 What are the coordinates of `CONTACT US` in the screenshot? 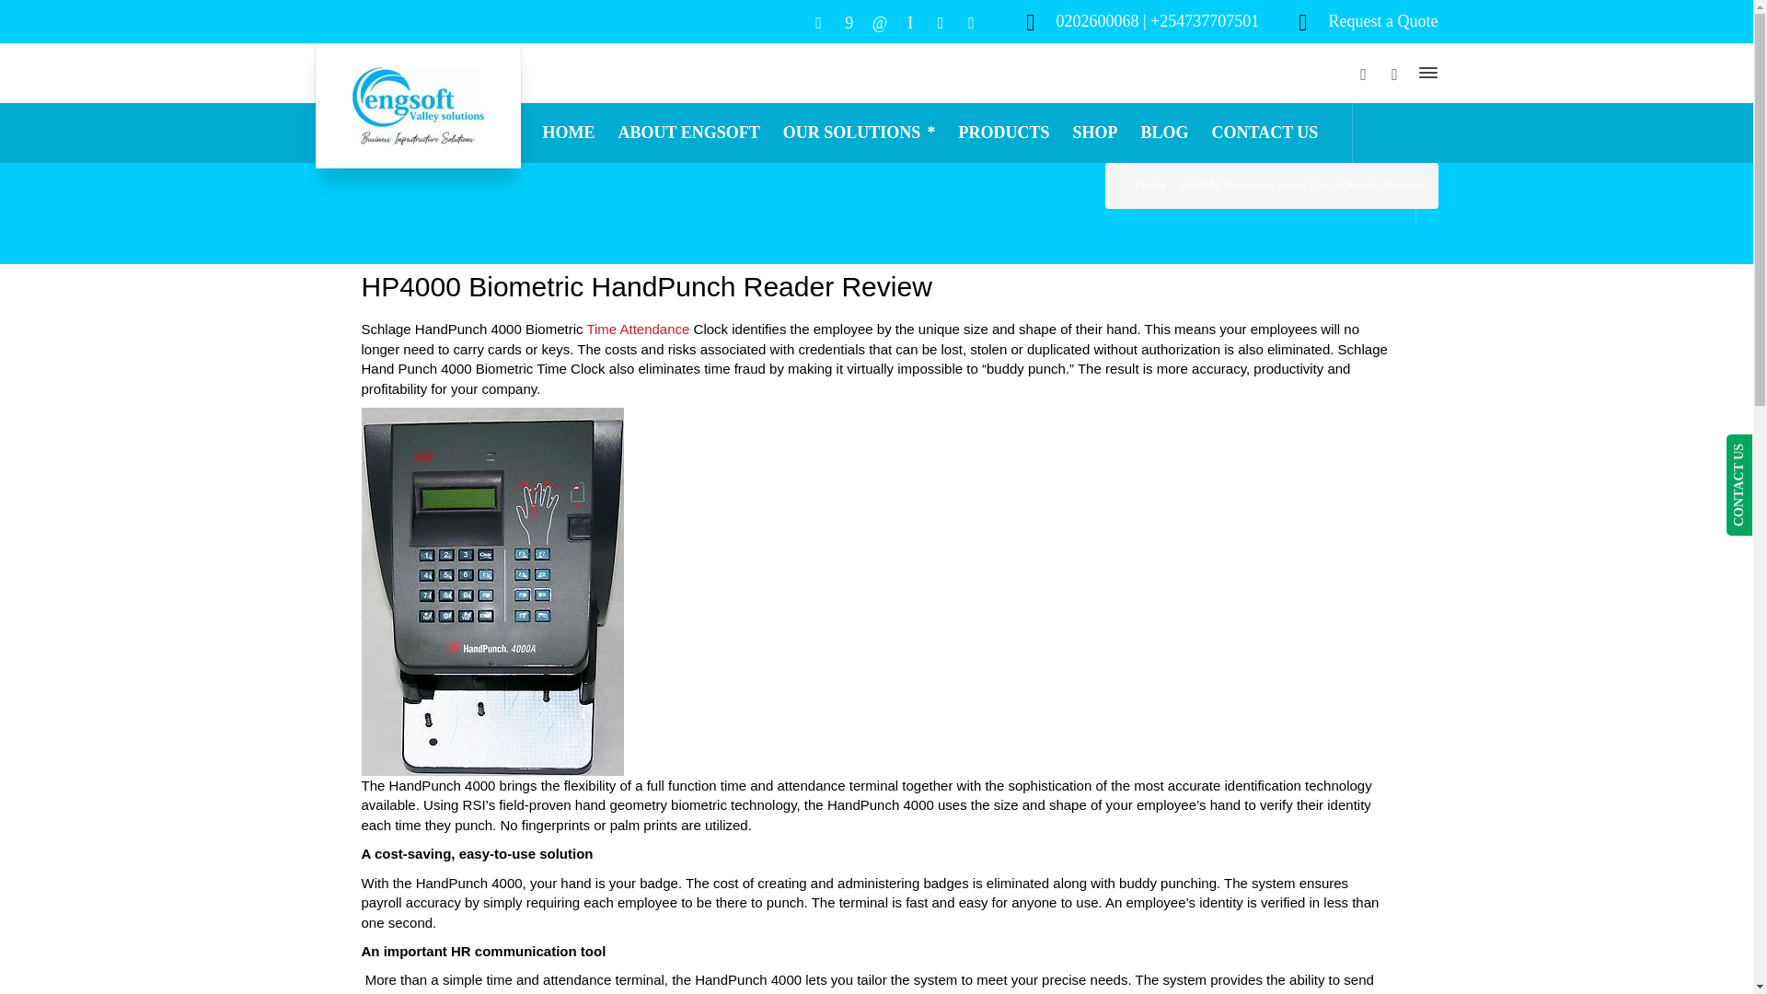 It's located at (1265, 133).